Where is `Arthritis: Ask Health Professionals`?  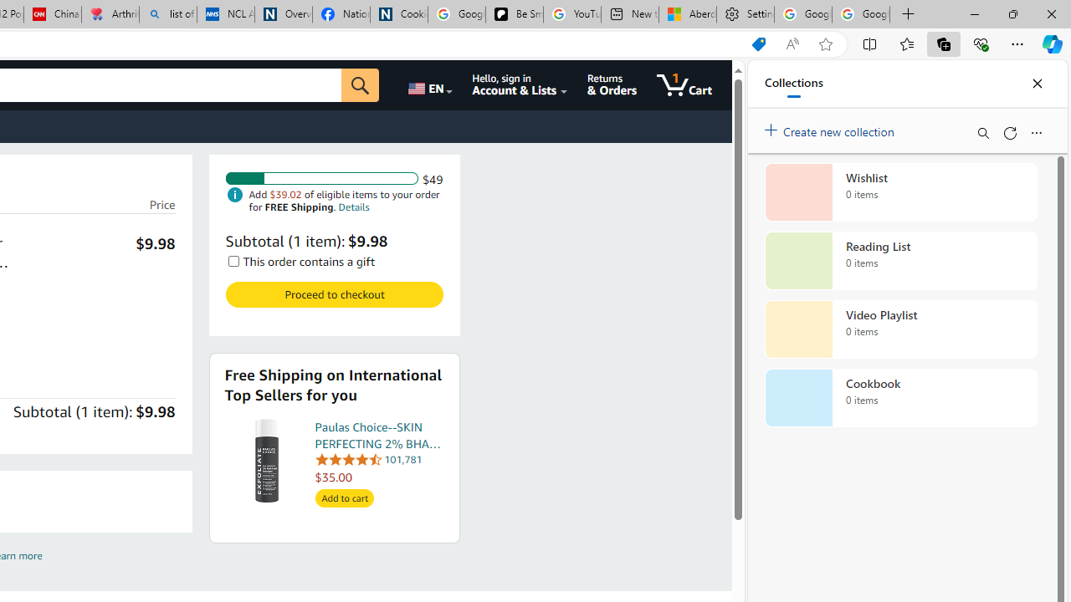 Arthritis: Ask Health Professionals is located at coordinates (110, 15).